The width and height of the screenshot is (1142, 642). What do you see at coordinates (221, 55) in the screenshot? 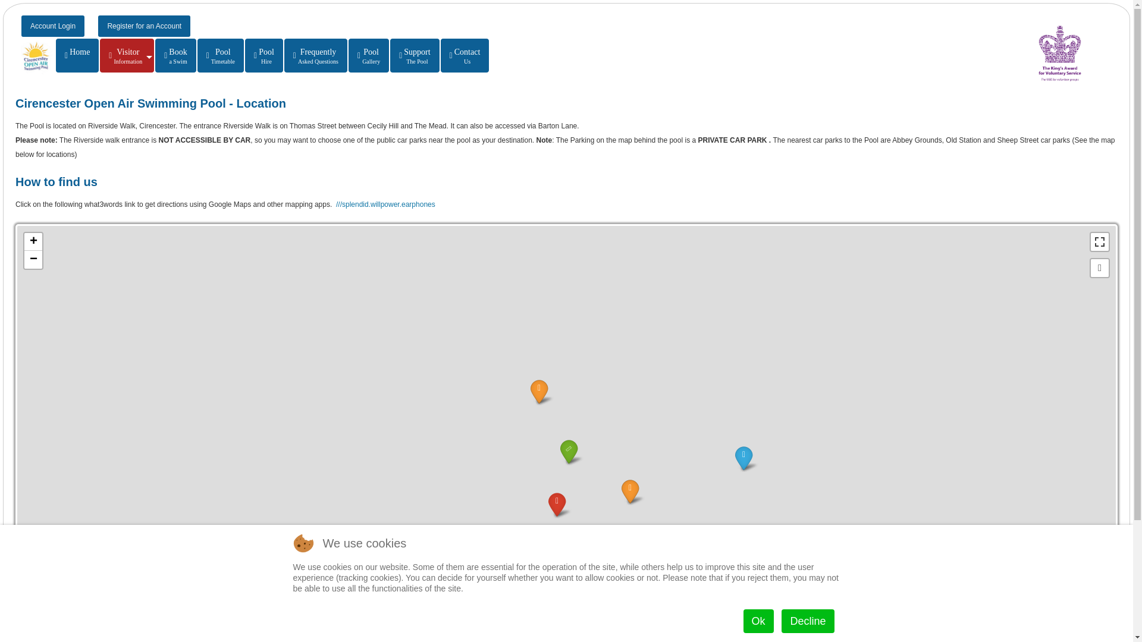
I see `Account Login` at bounding box center [221, 55].